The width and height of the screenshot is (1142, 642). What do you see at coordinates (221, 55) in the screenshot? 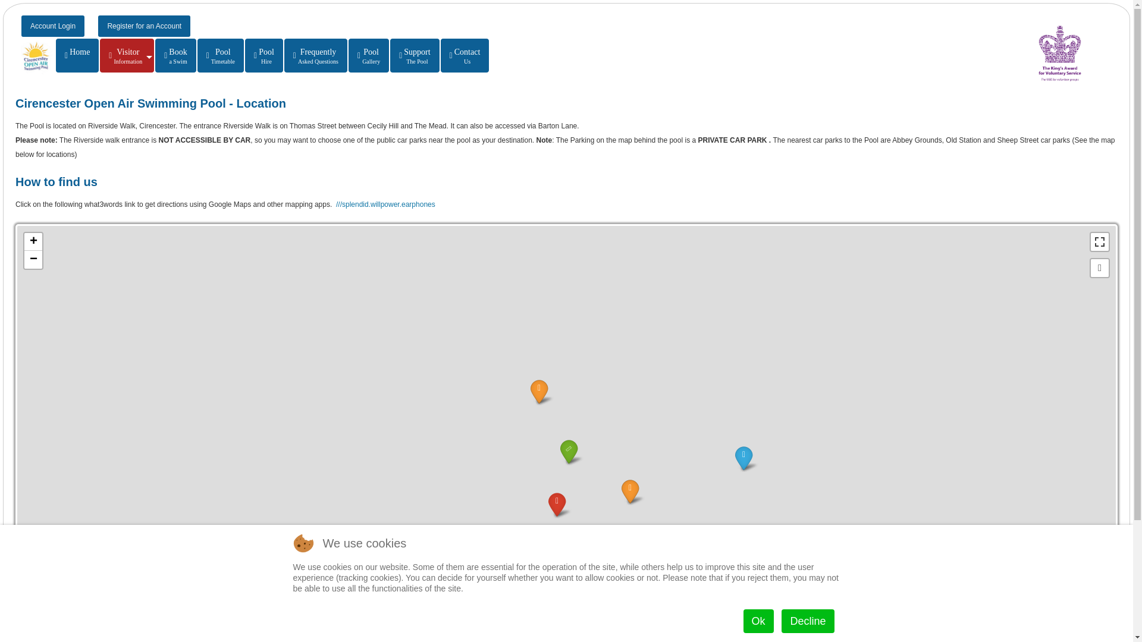
I see `Account Login` at bounding box center [221, 55].